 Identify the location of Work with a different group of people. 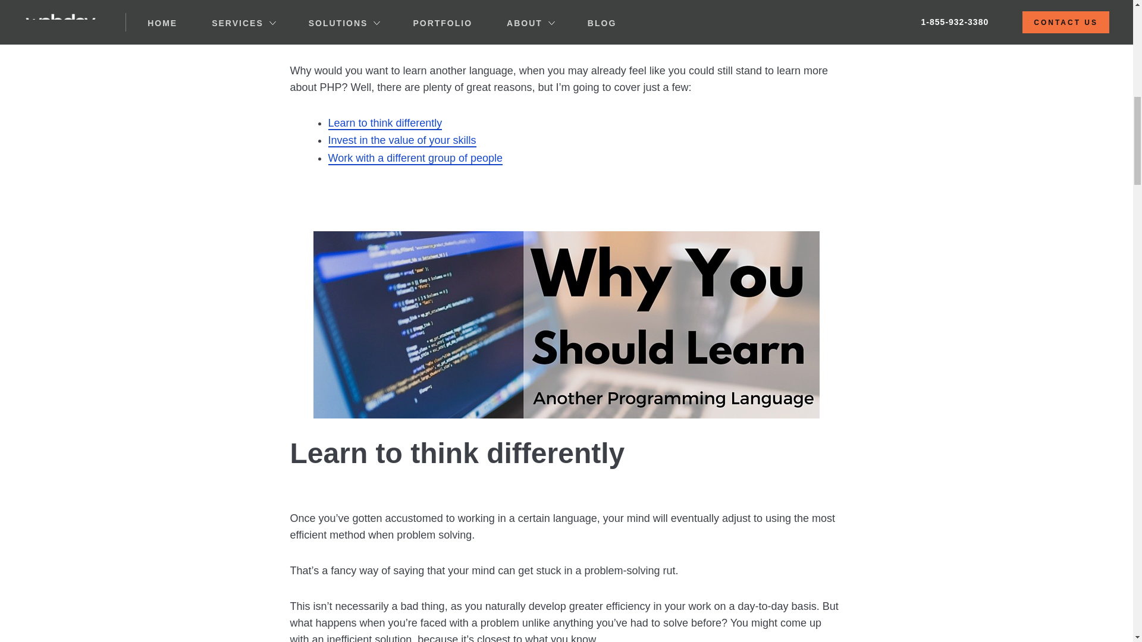
(416, 158).